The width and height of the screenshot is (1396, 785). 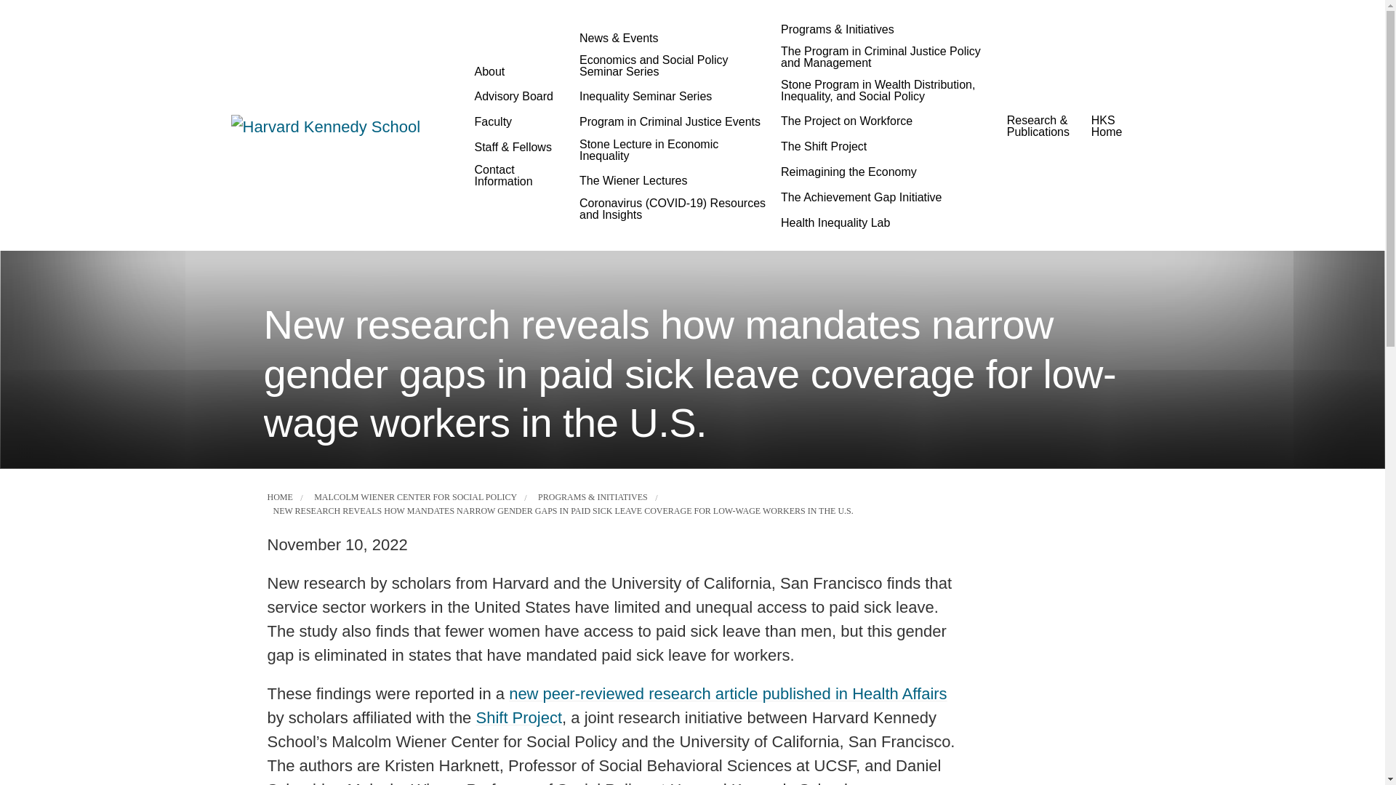 I want to click on The Wiener Lectures, so click(x=634, y=180).